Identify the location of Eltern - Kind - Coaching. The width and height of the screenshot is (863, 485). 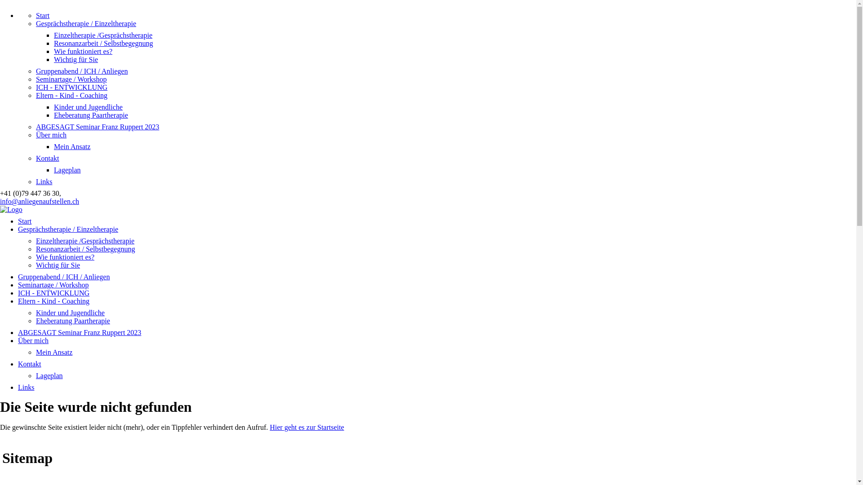
(54, 301).